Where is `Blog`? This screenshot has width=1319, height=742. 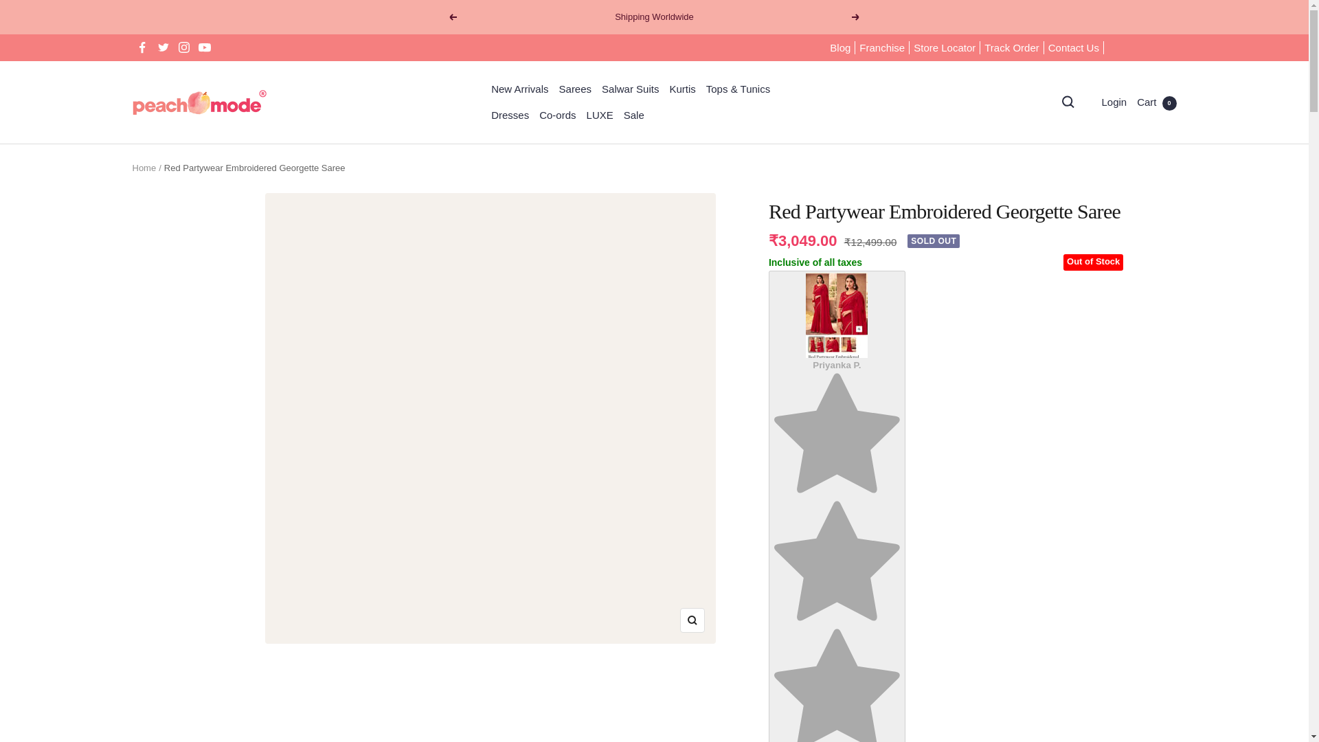
Blog is located at coordinates (839, 48).